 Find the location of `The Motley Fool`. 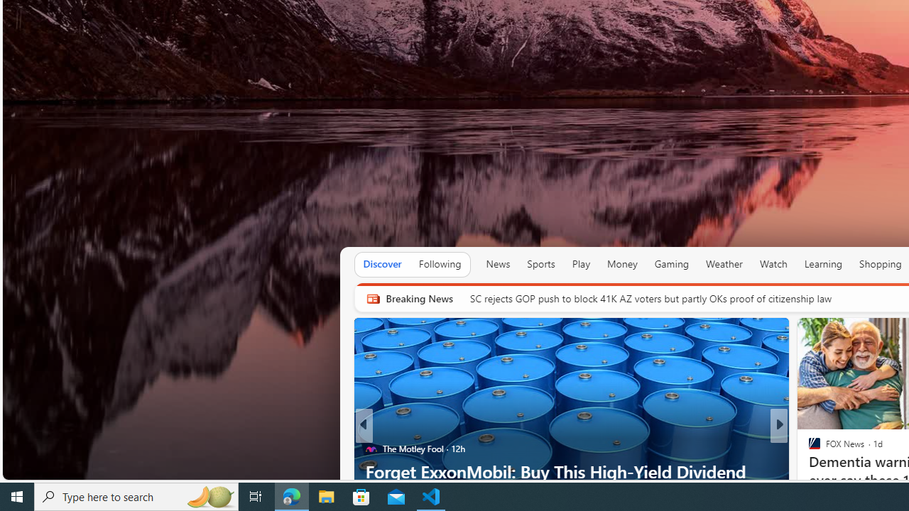

The Motley Fool is located at coordinates (808, 449).